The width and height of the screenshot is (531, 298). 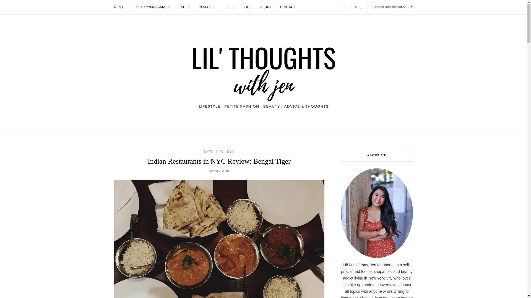 What do you see at coordinates (288, 7) in the screenshot?
I see `CONTACT` at bounding box center [288, 7].